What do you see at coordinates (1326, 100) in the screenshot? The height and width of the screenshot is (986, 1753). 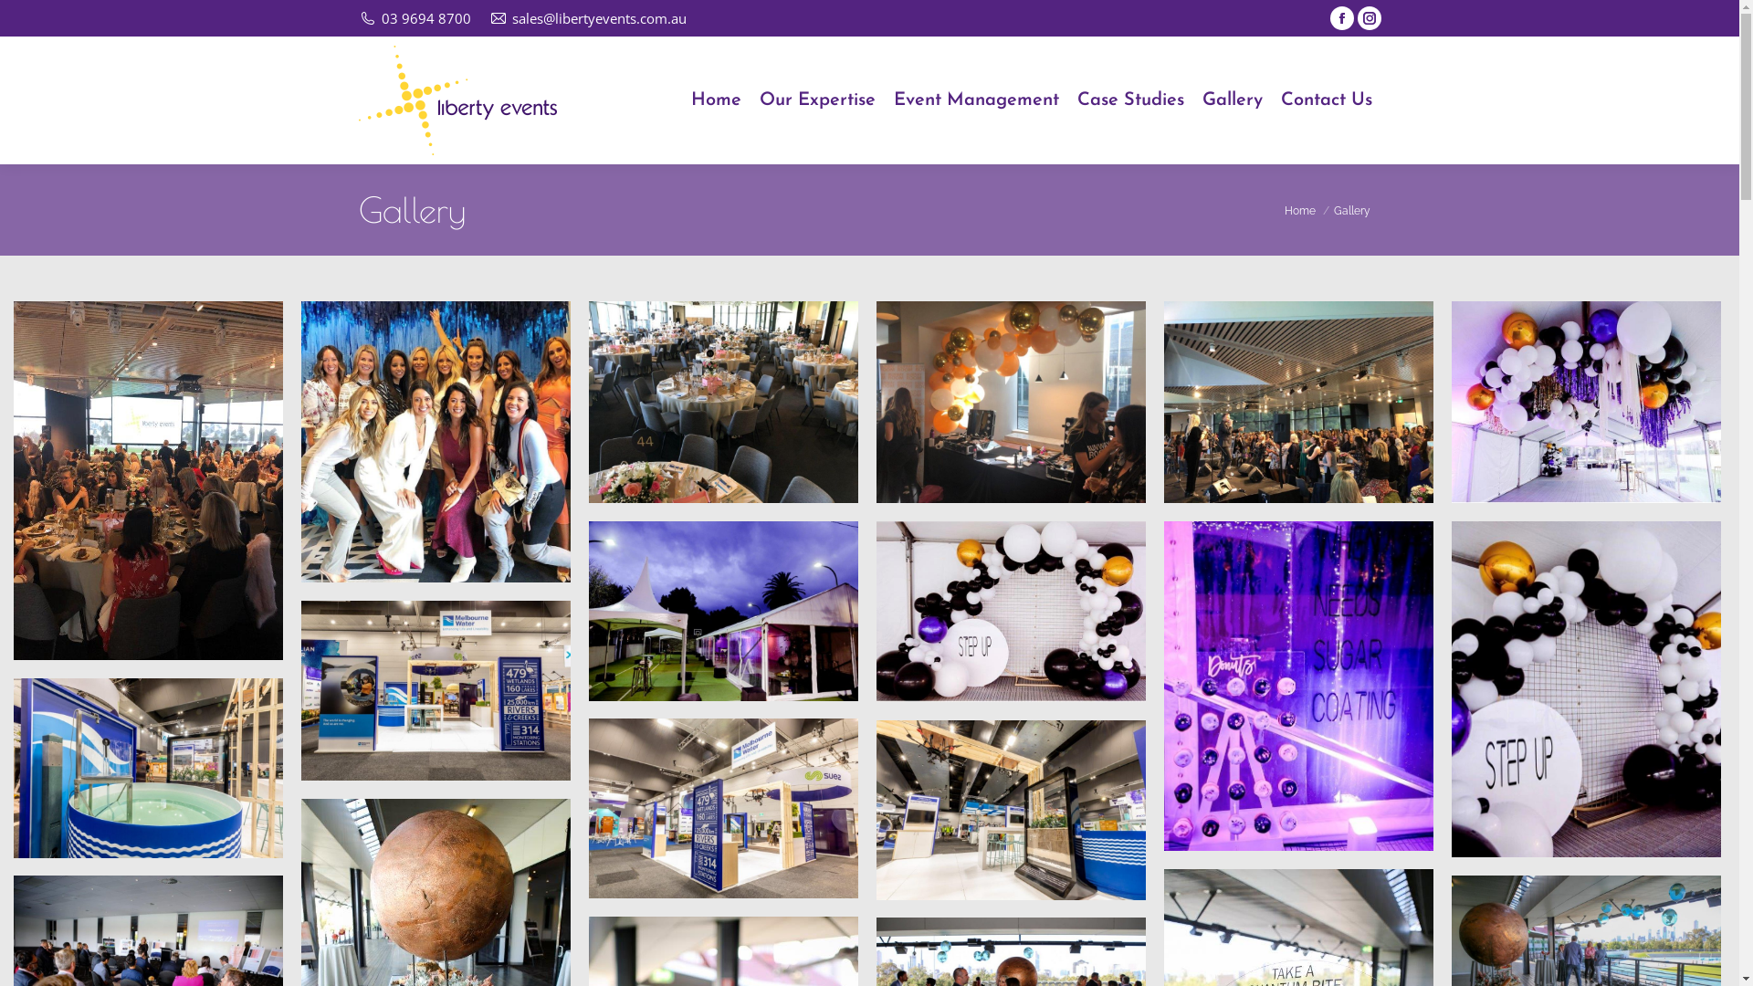 I see `Contact Us` at bounding box center [1326, 100].